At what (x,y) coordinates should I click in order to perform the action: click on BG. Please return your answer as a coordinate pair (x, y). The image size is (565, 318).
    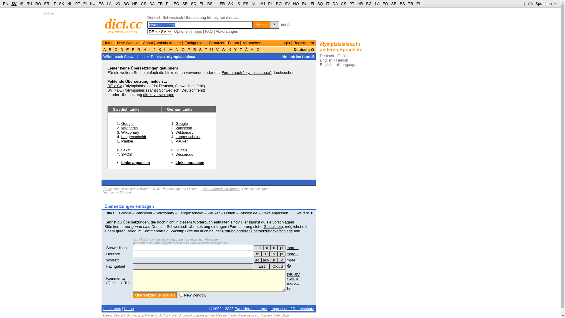
    Looking at the image, I should click on (127, 4).